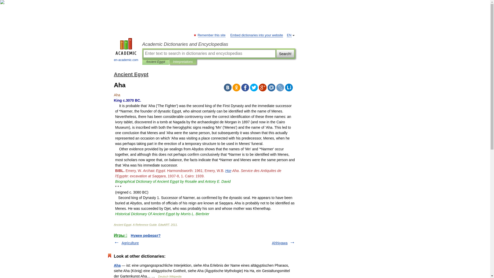  I want to click on Ancient Egypt, so click(155, 62).